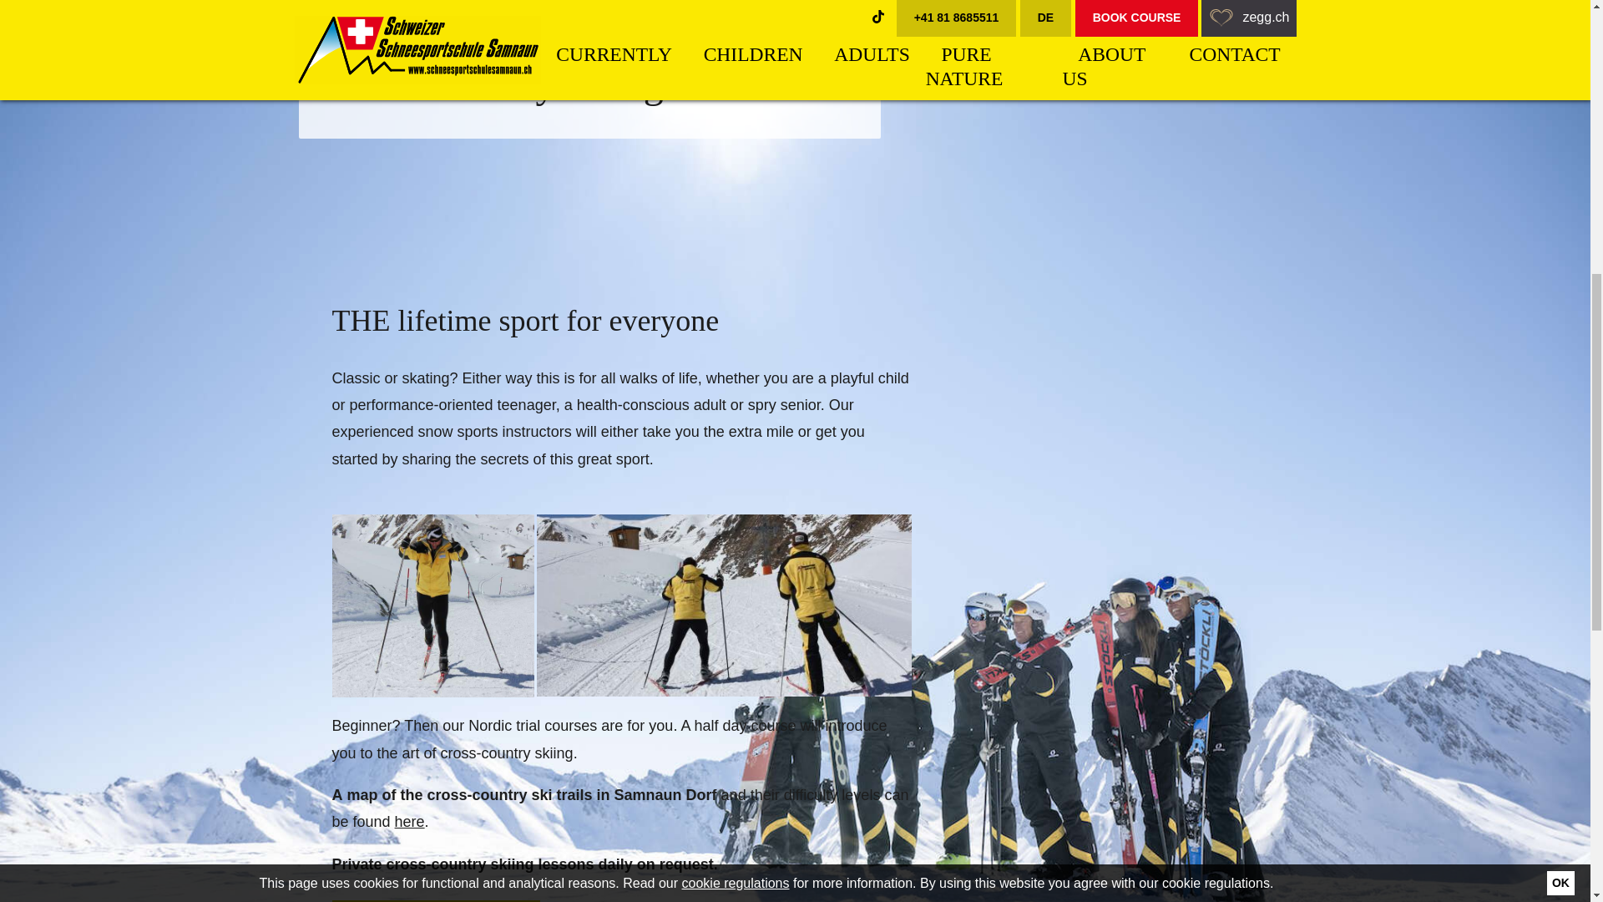 This screenshot has height=902, width=1603. I want to click on map overview cross-country skiing in Samnaun, so click(409, 822).